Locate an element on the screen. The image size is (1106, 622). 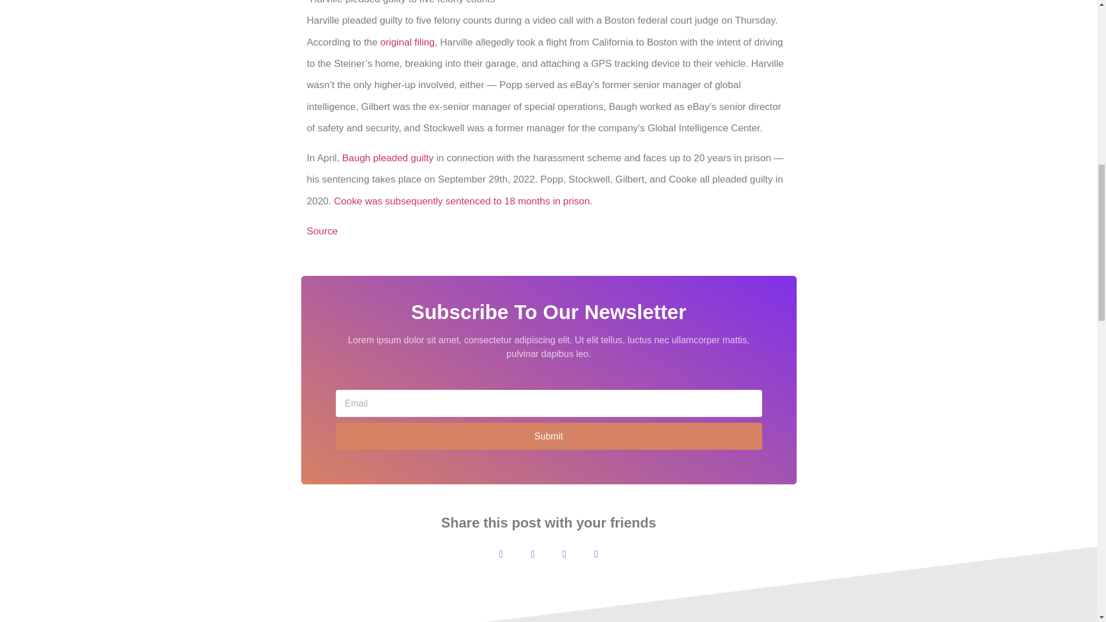
Source is located at coordinates (321, 232).